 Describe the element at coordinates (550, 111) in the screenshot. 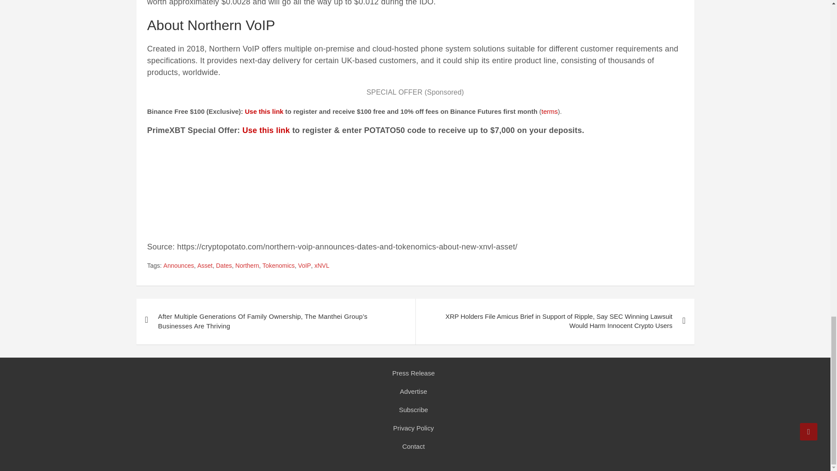

I see `terms` at that location.